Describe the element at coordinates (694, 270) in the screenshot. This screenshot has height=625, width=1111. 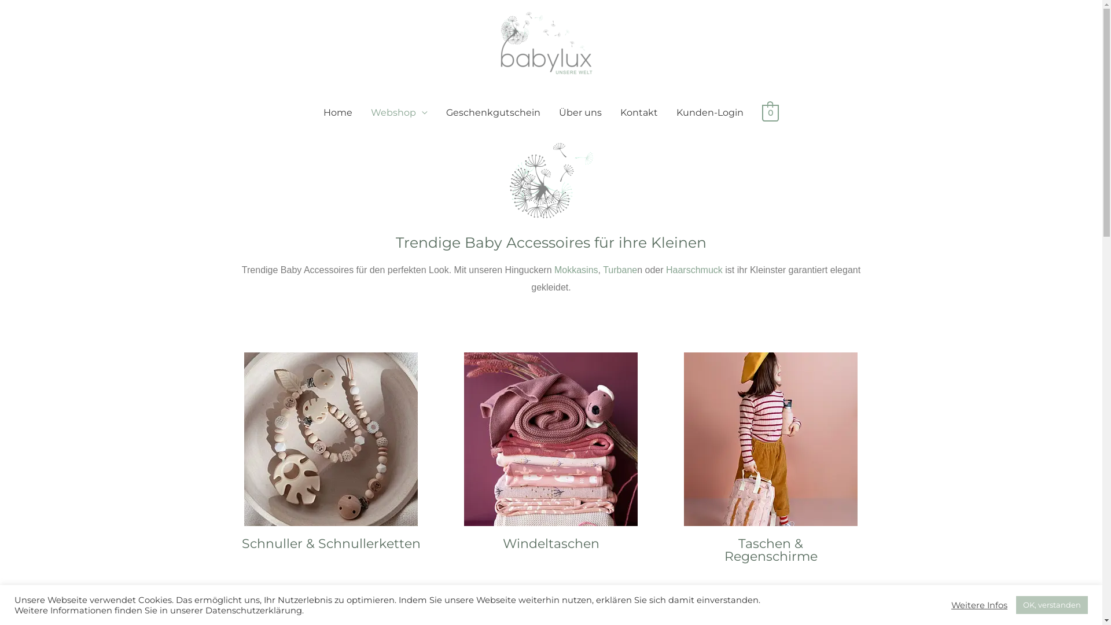
I see `Haarschmuck` at that location.